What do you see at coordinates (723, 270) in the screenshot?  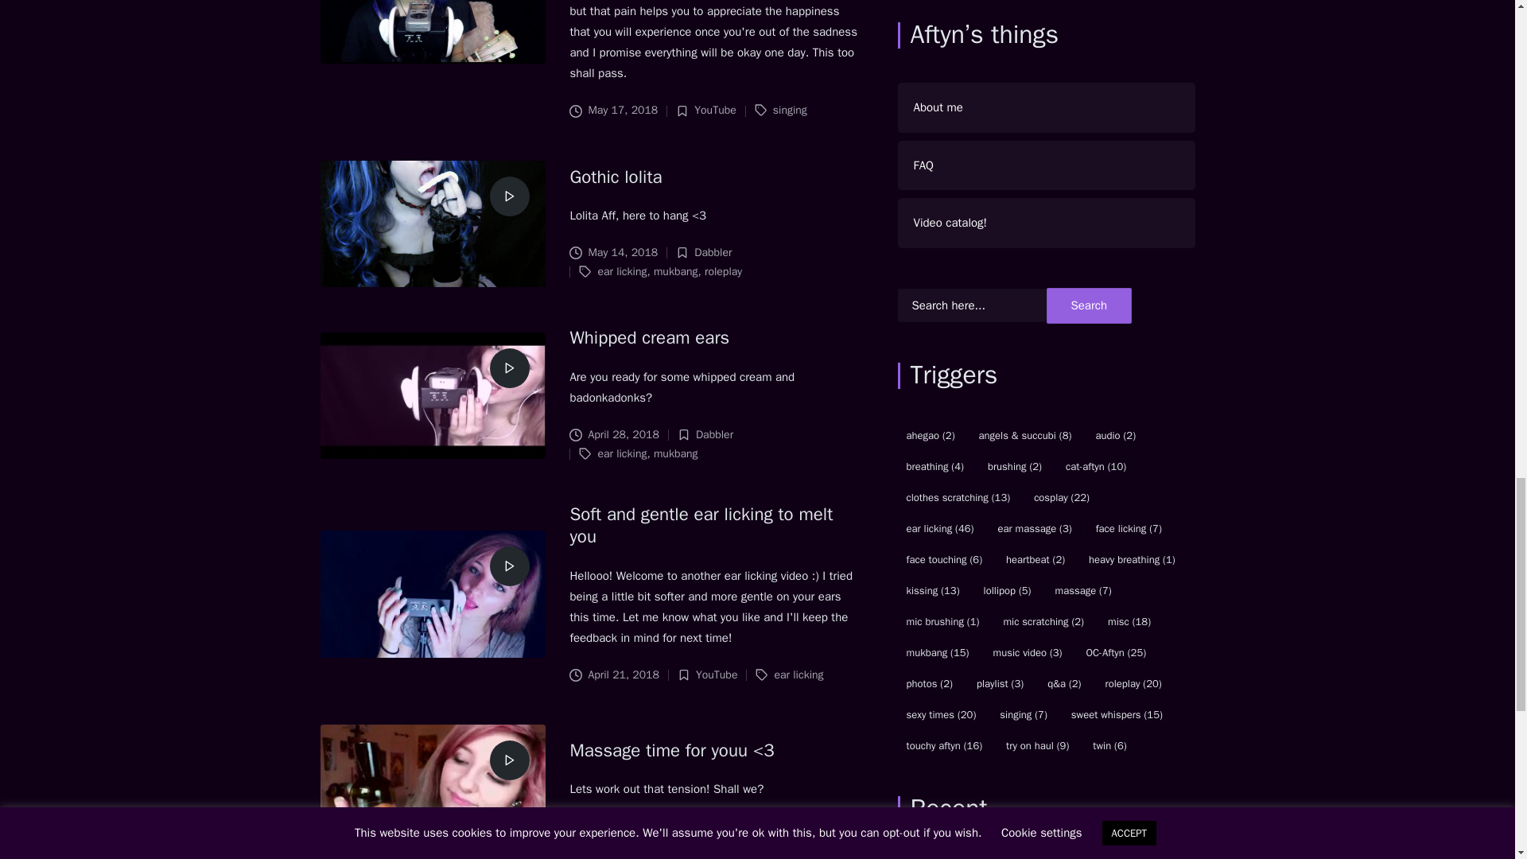 I see `roleplay` at bounding box center [723, 270].